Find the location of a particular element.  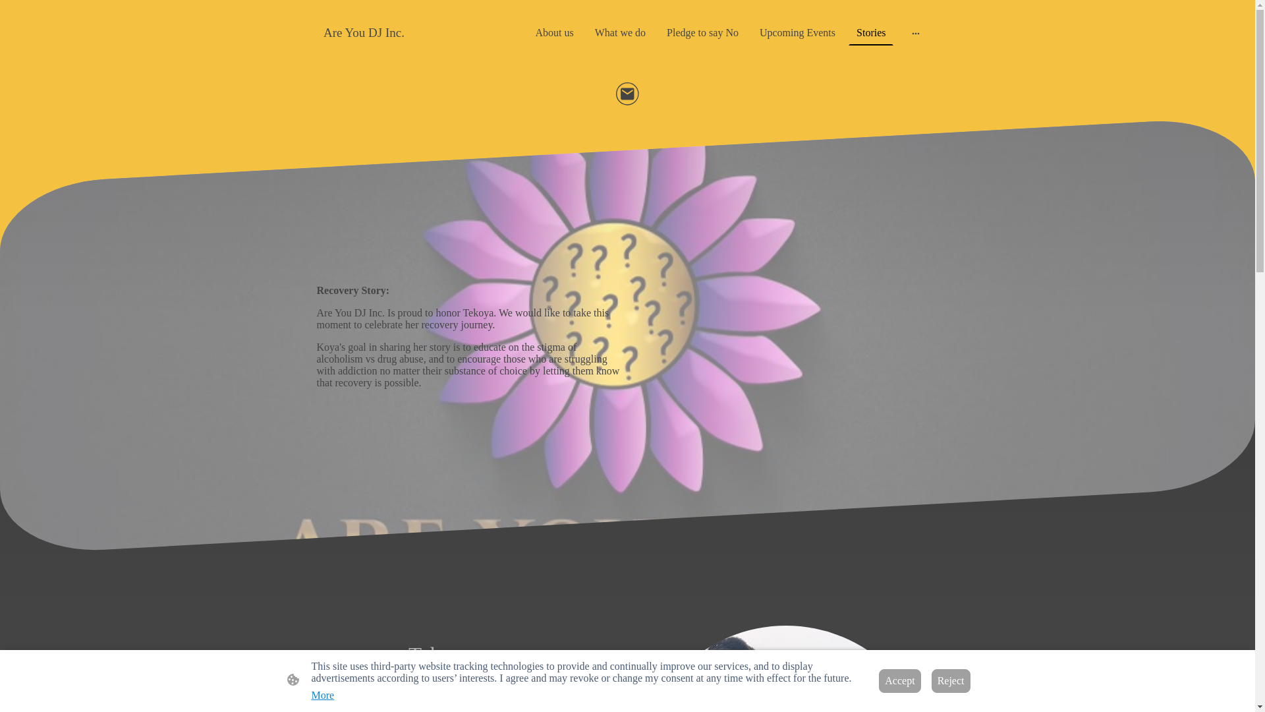

More is located at coordinates (322, 695).